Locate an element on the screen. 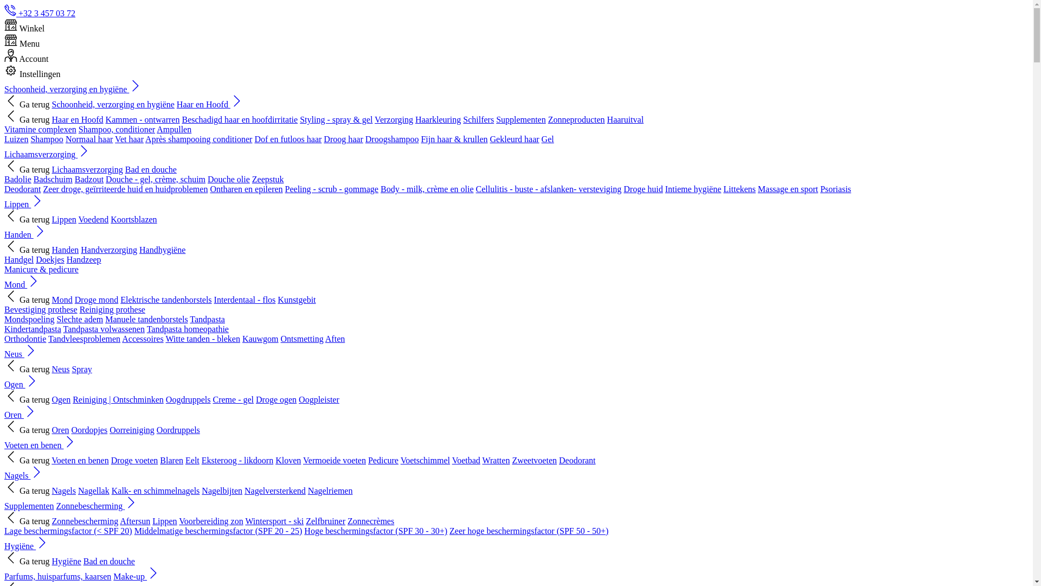  Schilfers is located at coordinates (478, 119).